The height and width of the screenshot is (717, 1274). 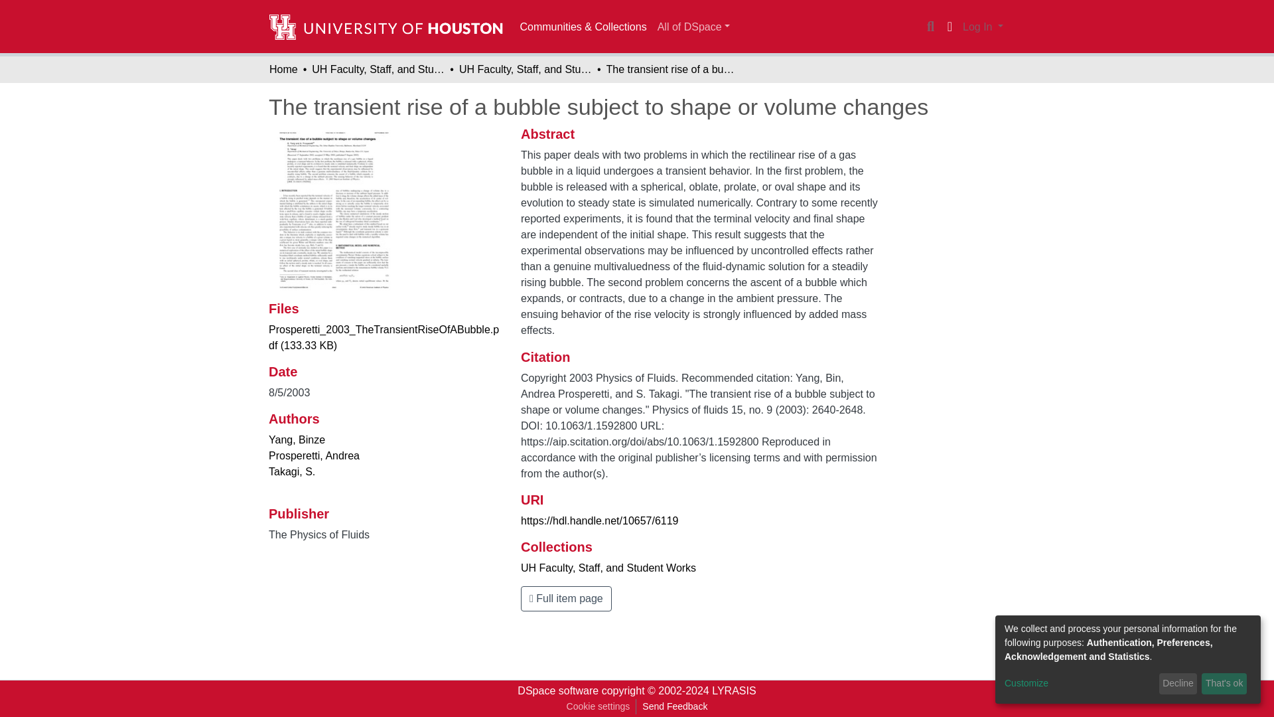 What do you see at coordinates (557, 690) in the screenshot?
I see `DSpace software` at bounding box center [557, 690].